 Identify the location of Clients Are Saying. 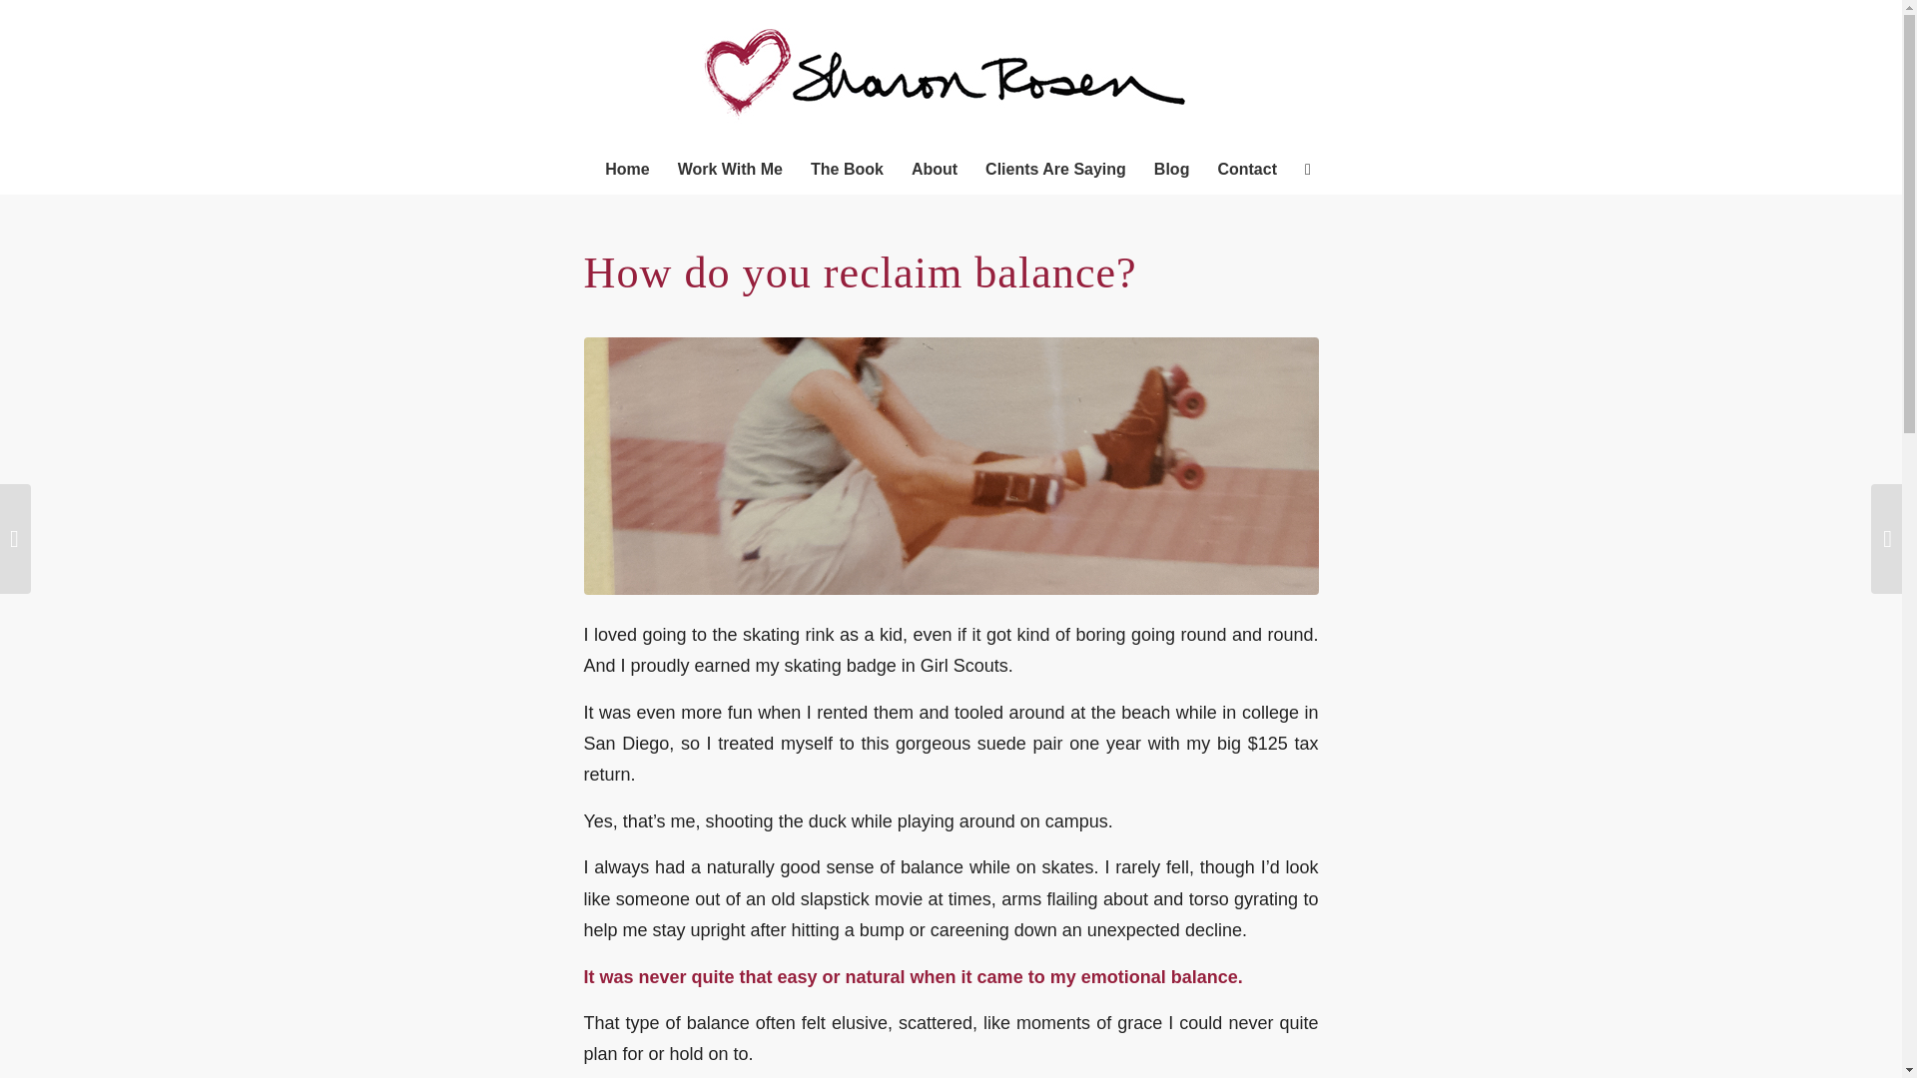
(1056, 170).